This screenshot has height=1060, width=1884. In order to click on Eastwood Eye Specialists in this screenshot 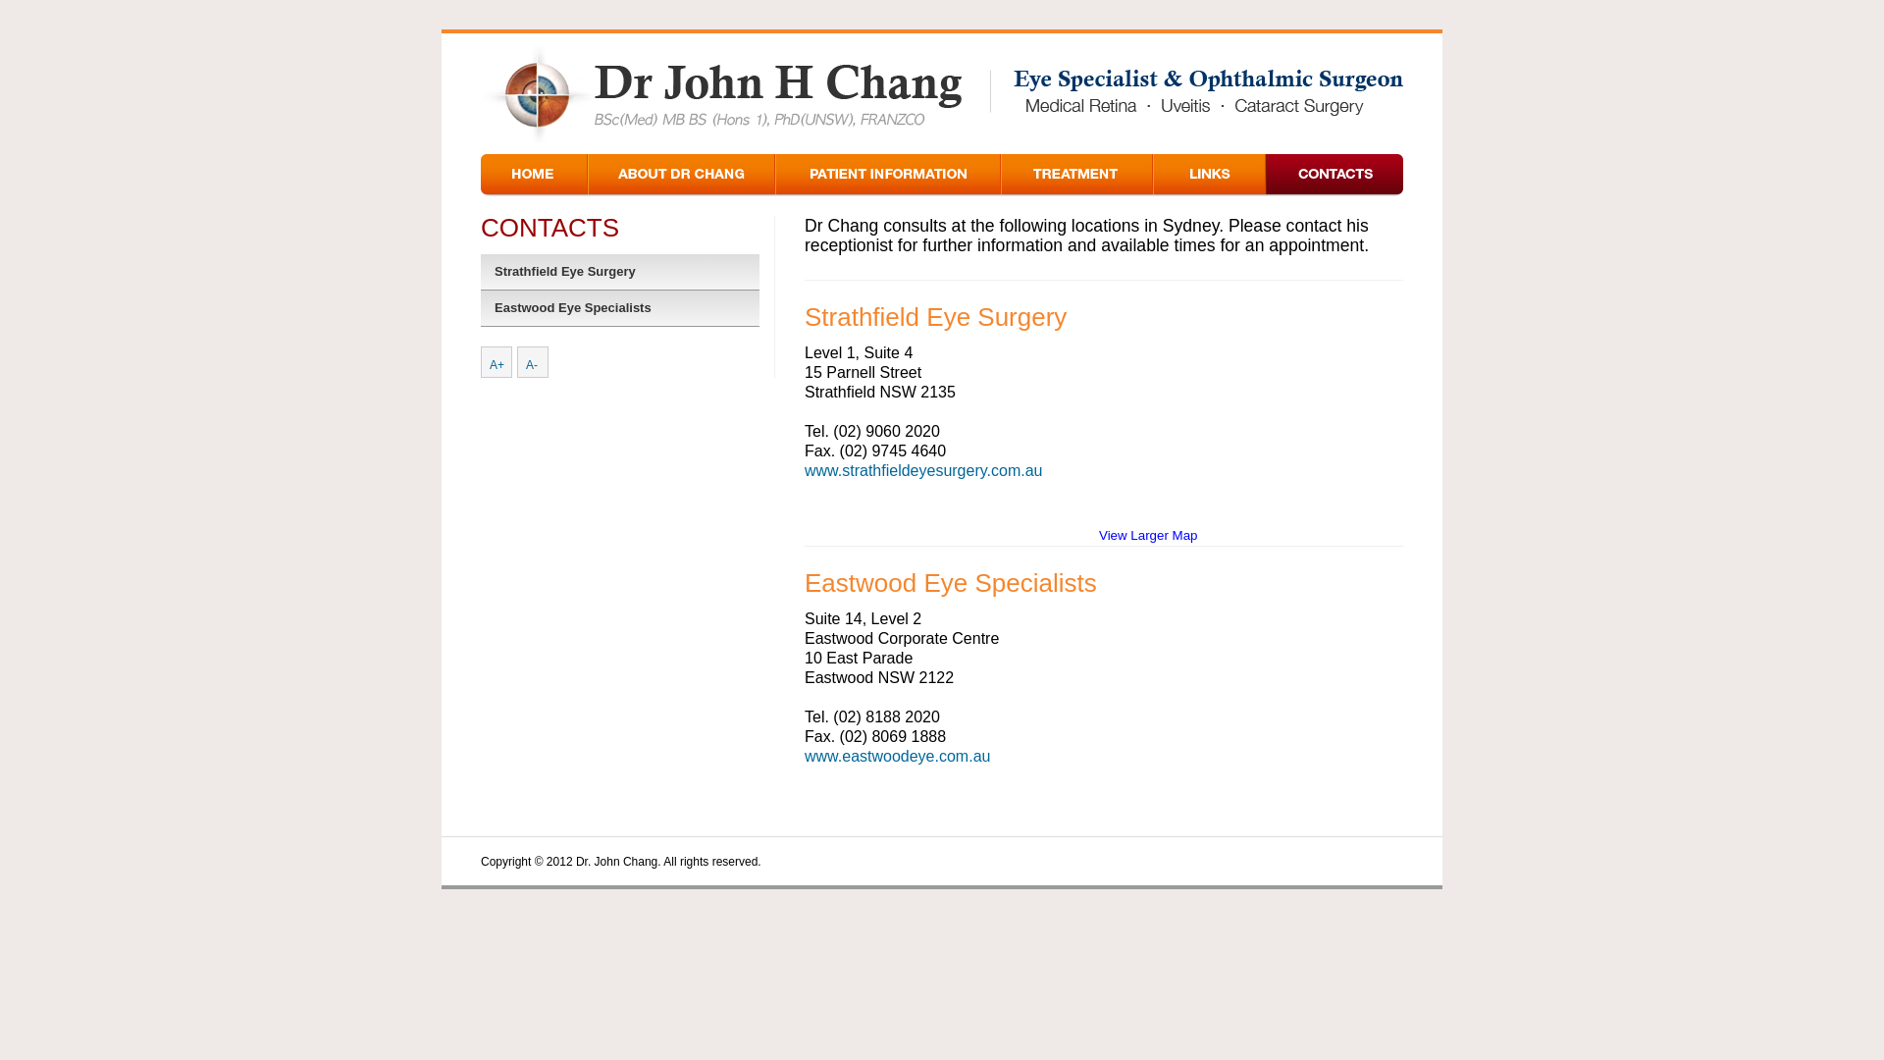, I will do `click(620, 308)`.